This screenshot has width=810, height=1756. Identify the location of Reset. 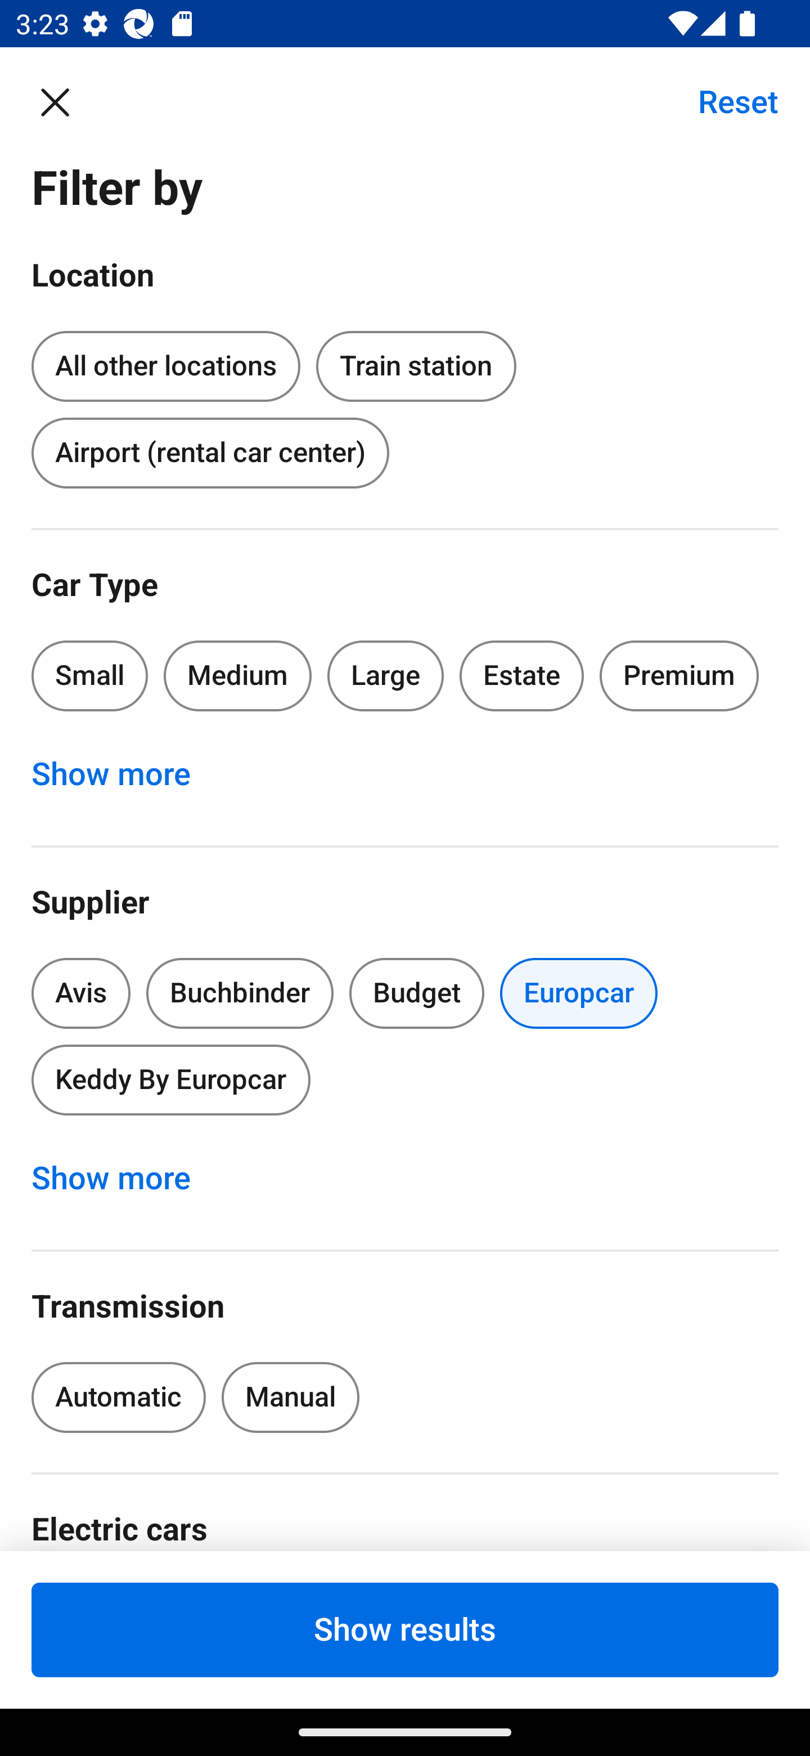
(726, 101).